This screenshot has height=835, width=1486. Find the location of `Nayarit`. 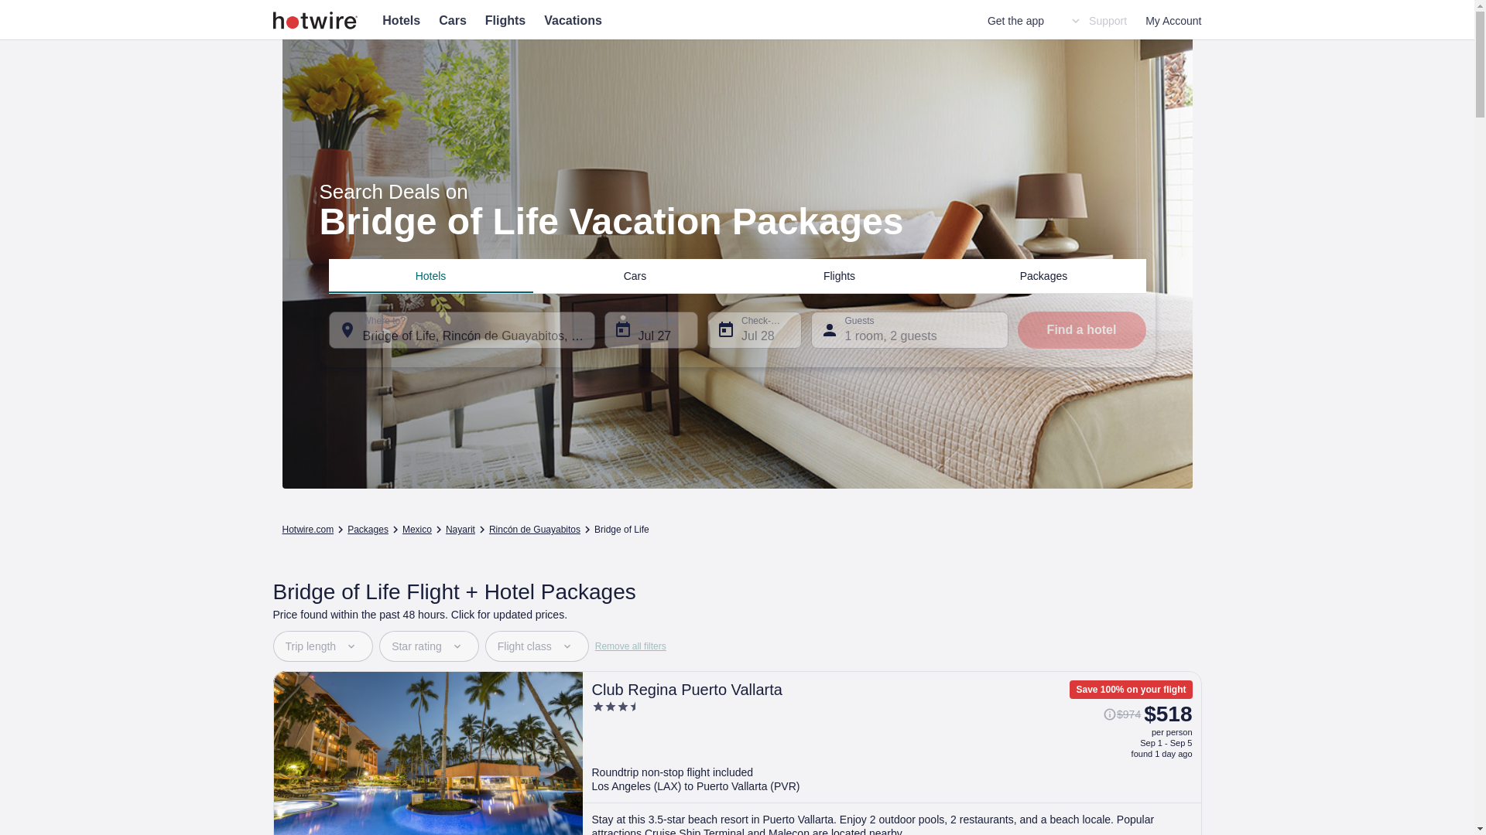

Nayarit is located at coordinates (461, 530).